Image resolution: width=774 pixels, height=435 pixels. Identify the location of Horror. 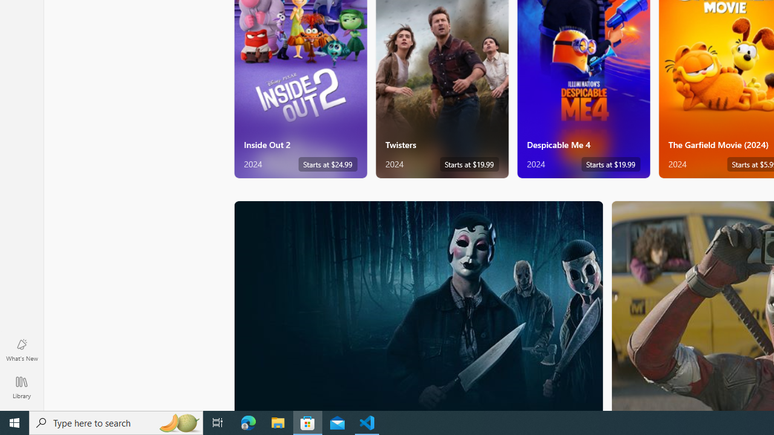
(418, 305).